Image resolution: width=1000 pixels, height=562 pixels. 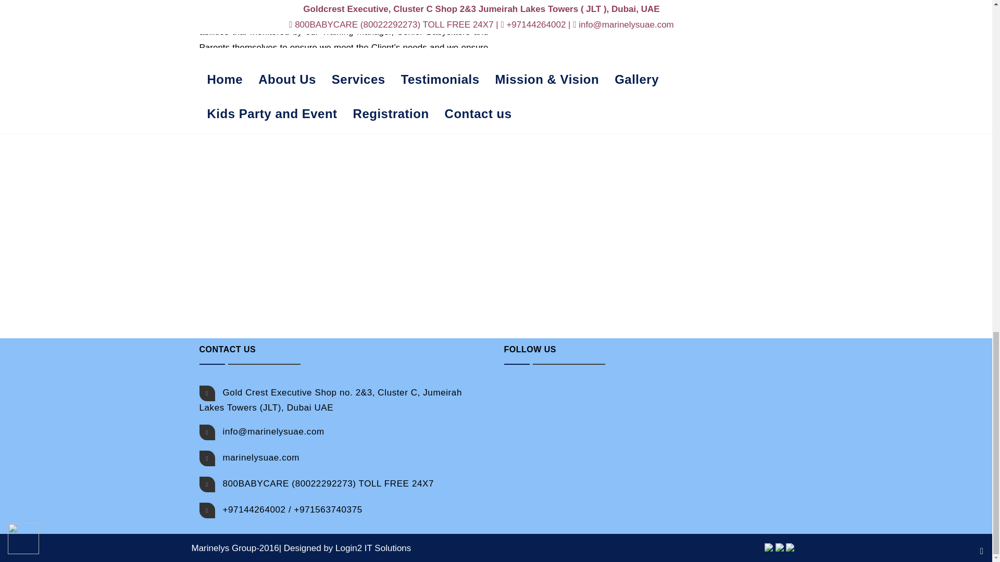 I want to click on marinelysuae.com, so click(x=261, y=458).